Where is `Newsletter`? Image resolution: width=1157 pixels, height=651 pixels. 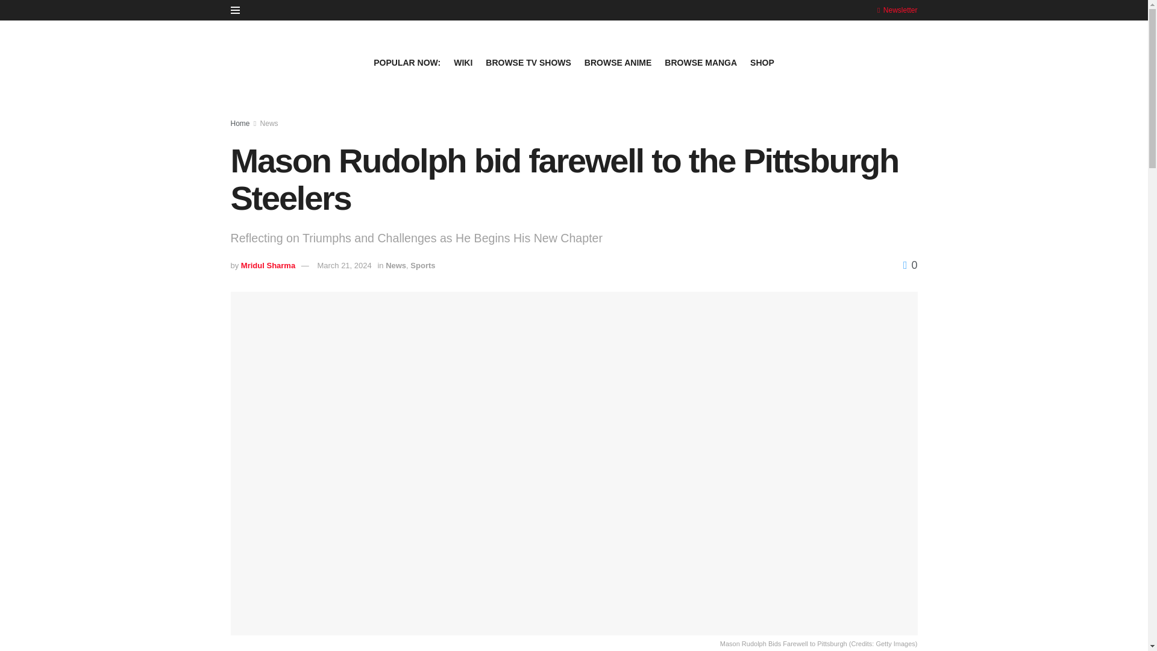
Newsletter is located at coordinates (897, 10).